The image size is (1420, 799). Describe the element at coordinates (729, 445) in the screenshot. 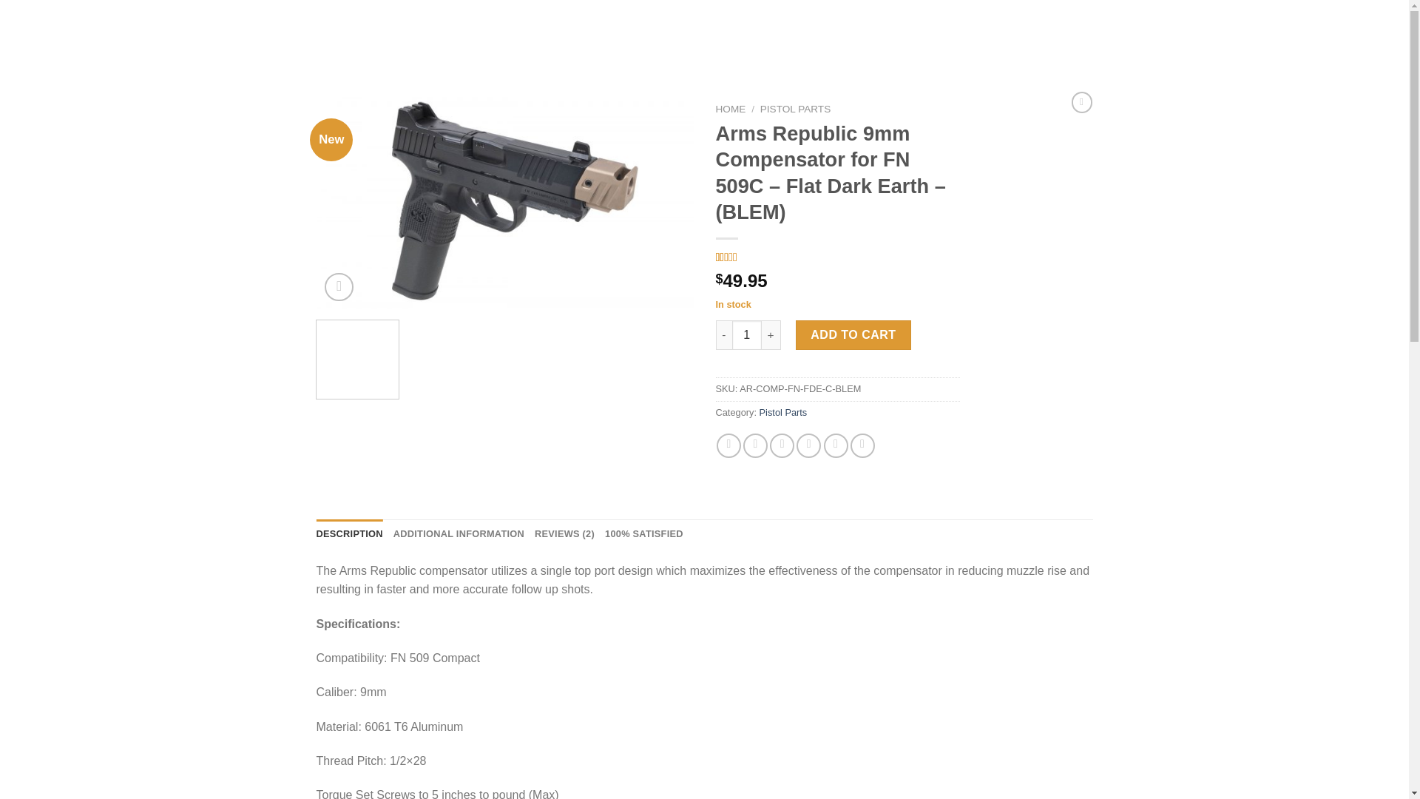

I see `Share on Facebook` at that location.